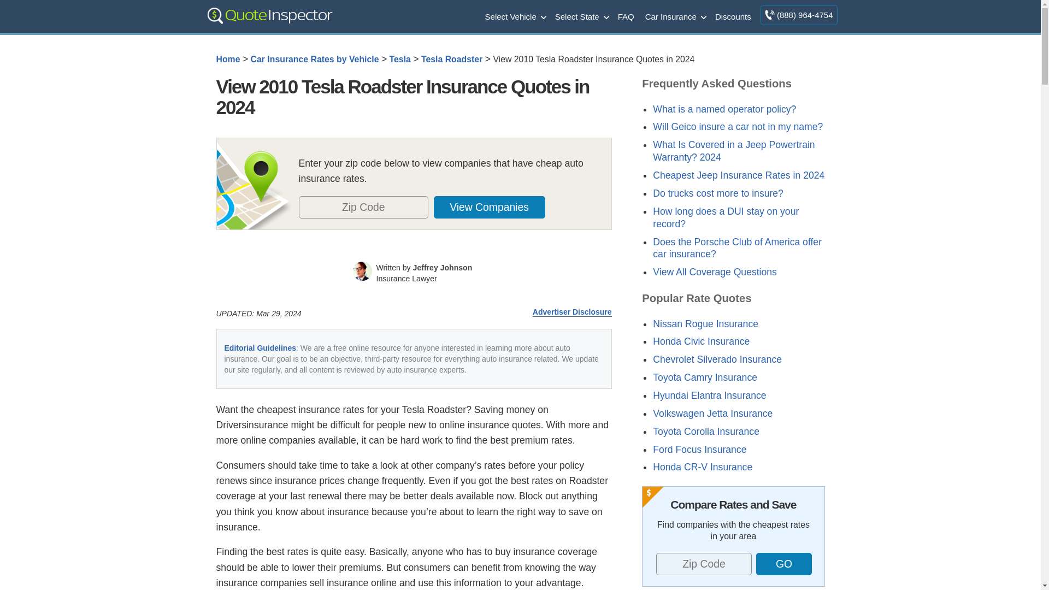 This screenshot has height=590, width=1049. Describe the element at coordinates (784, 564) in the screenshot. I see `GO` at that location.